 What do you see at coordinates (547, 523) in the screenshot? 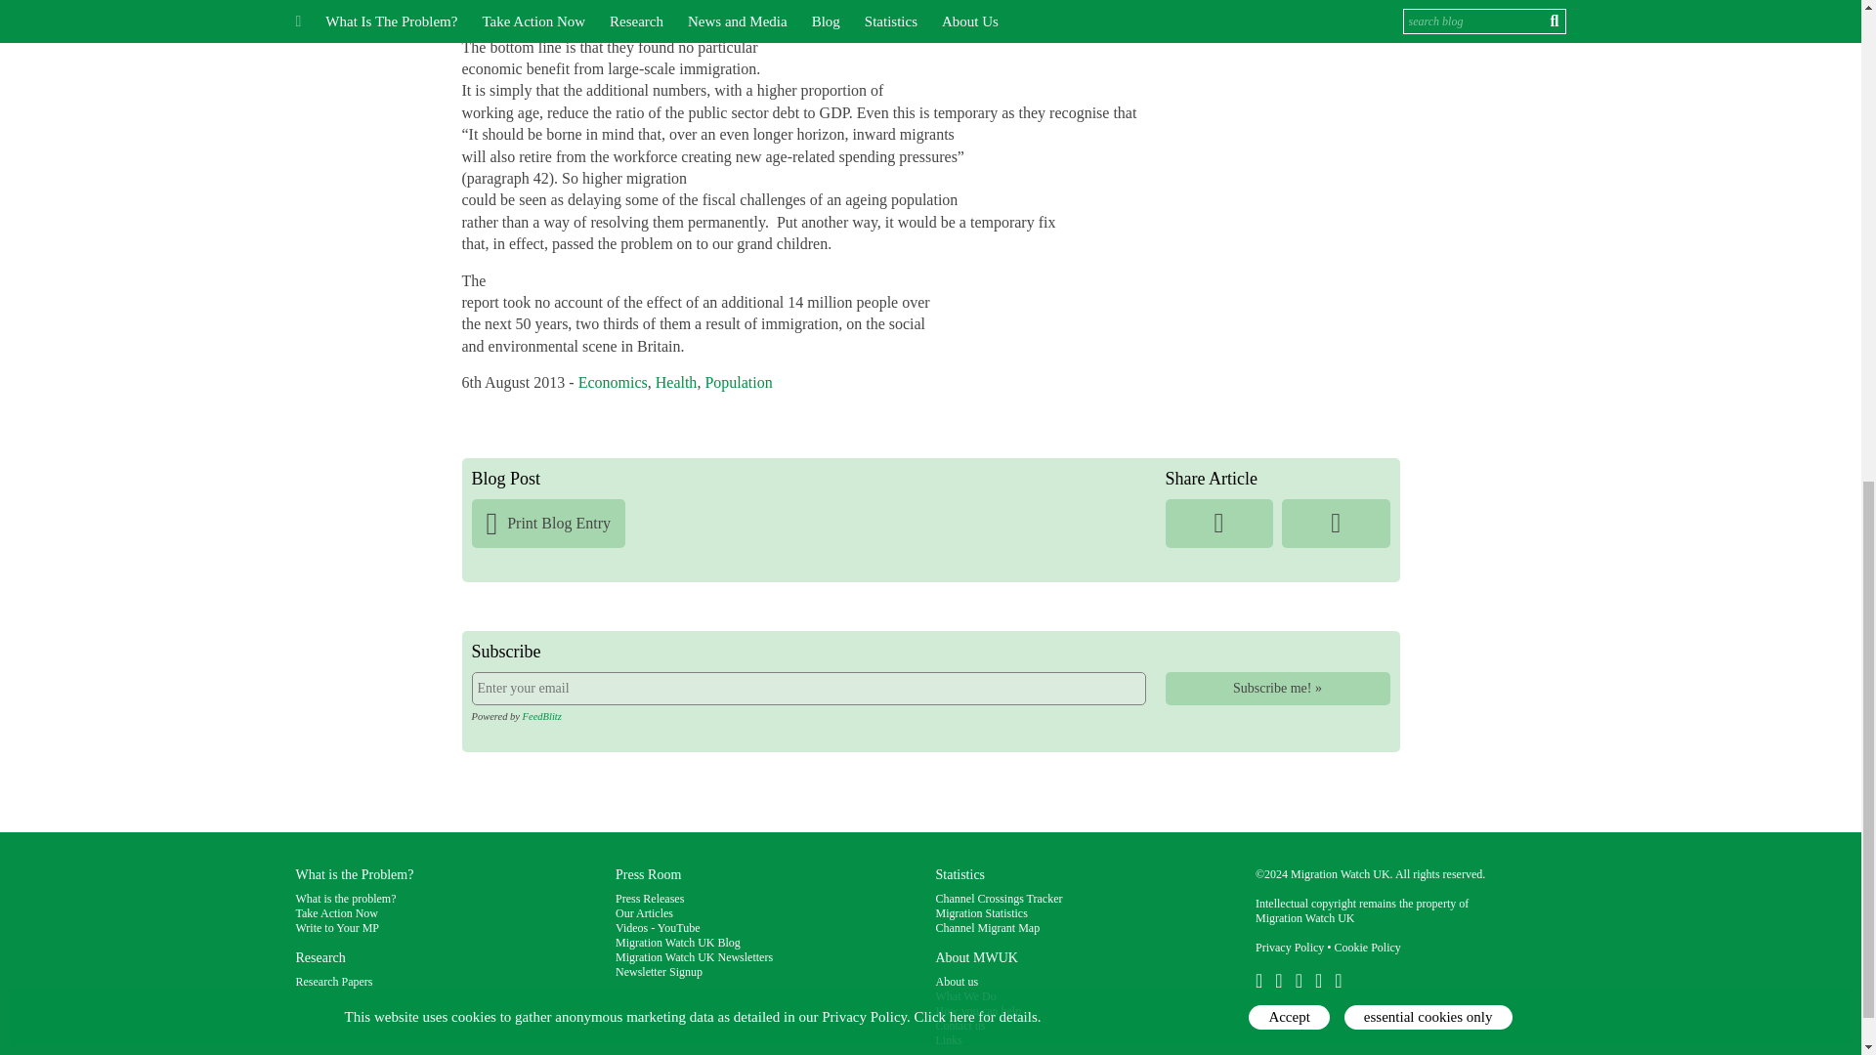
I see `Print Blog Entry` at bounding box center [547, 523].